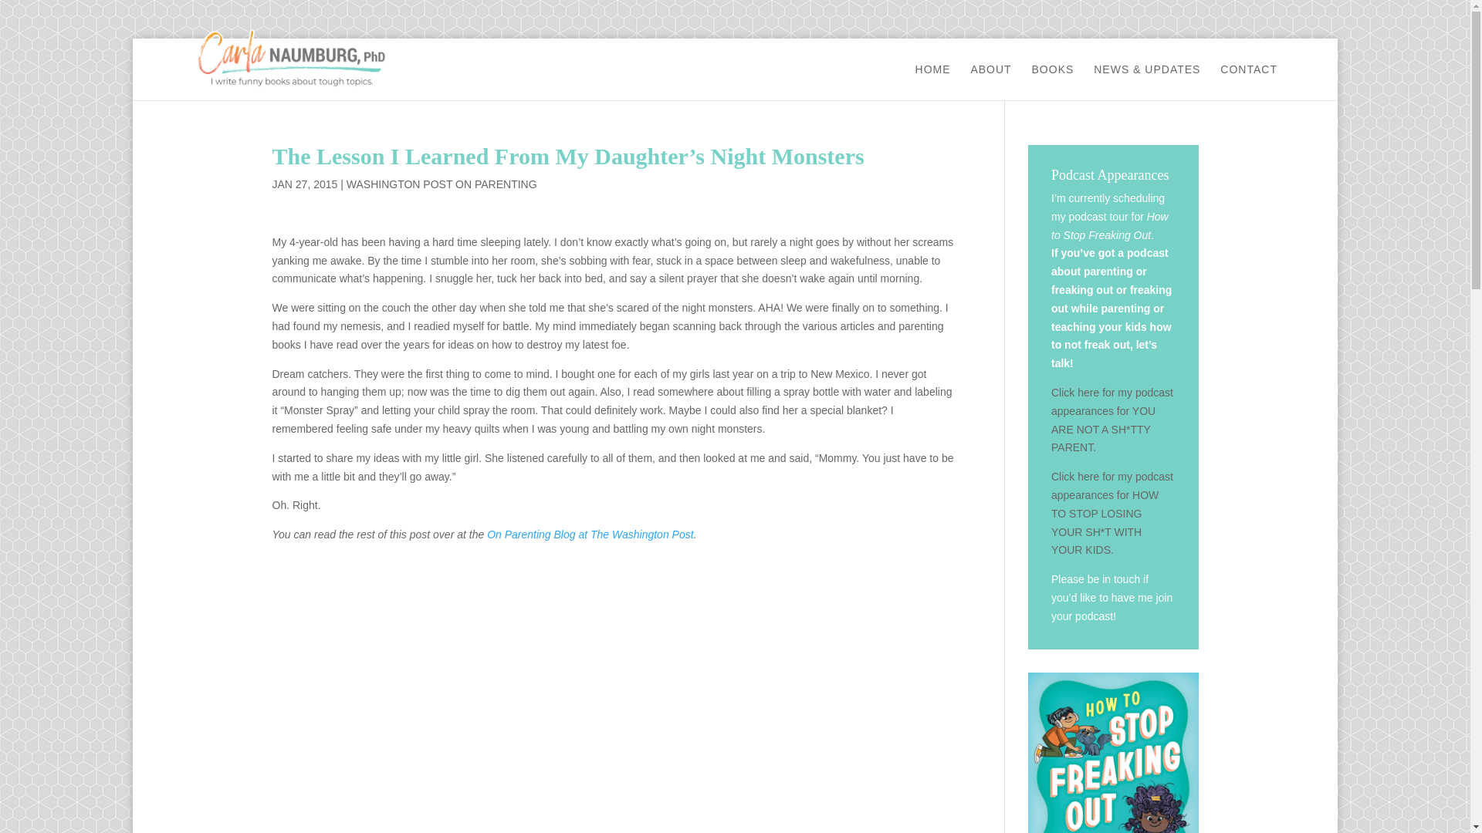 Image resolution: width=1482 pixels, height=833 pixels. What do you see at coordinates (990, 82) in the screenshot?
I see `ABOUT` at bounding box center [990, 82].